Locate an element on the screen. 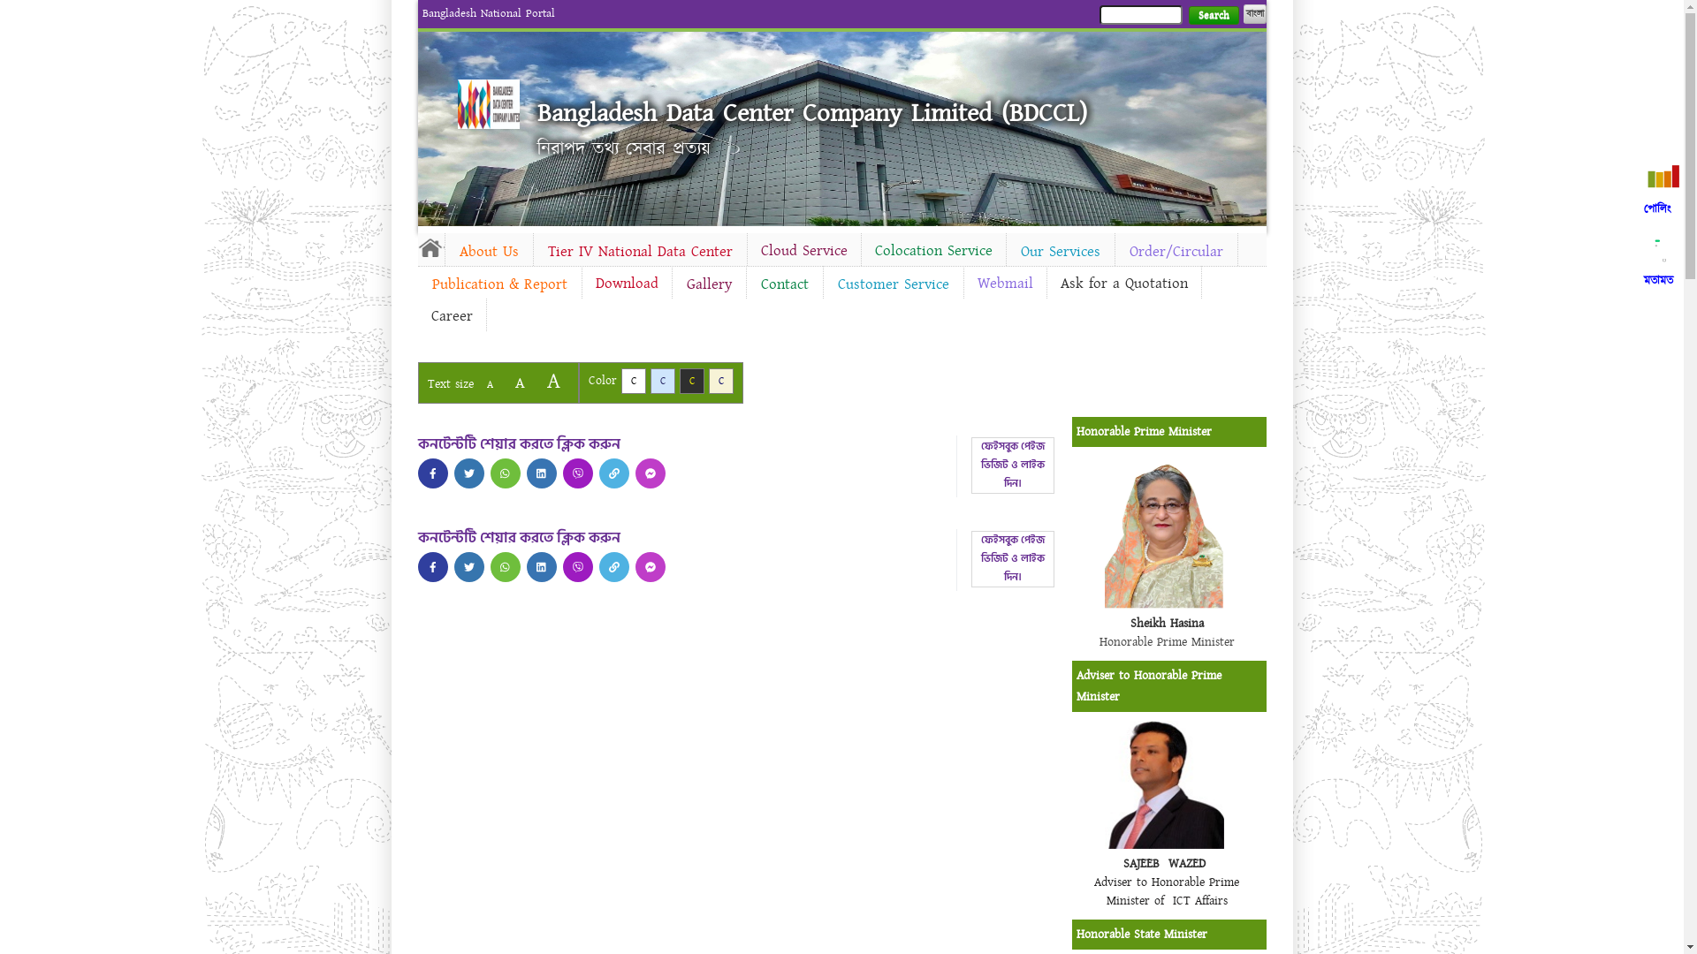 The height and width of the screenshot is (954, 1697). Cloud Service is located at coordinates (804, 251).